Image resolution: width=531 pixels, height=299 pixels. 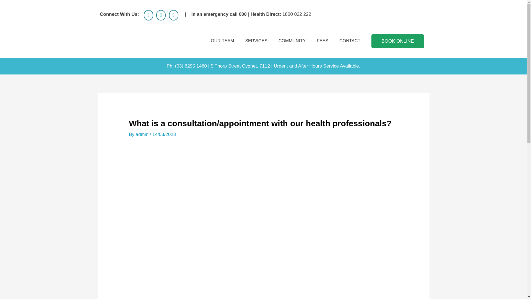 I want to click on SERVICES, so click(x=256, y=41).